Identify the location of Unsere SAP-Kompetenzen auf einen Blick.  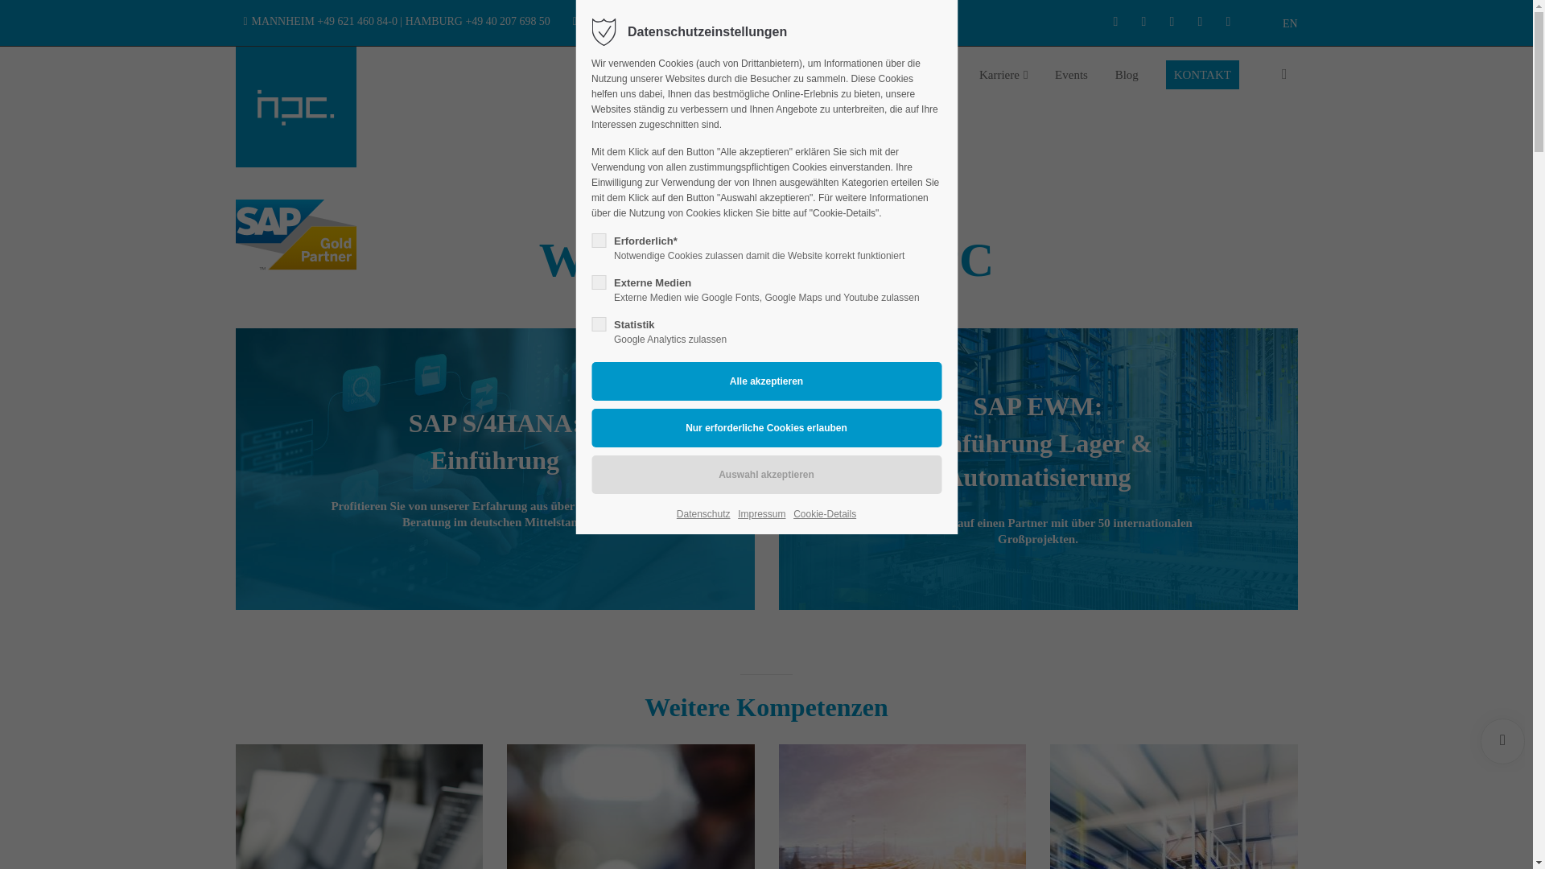
(723, 75).